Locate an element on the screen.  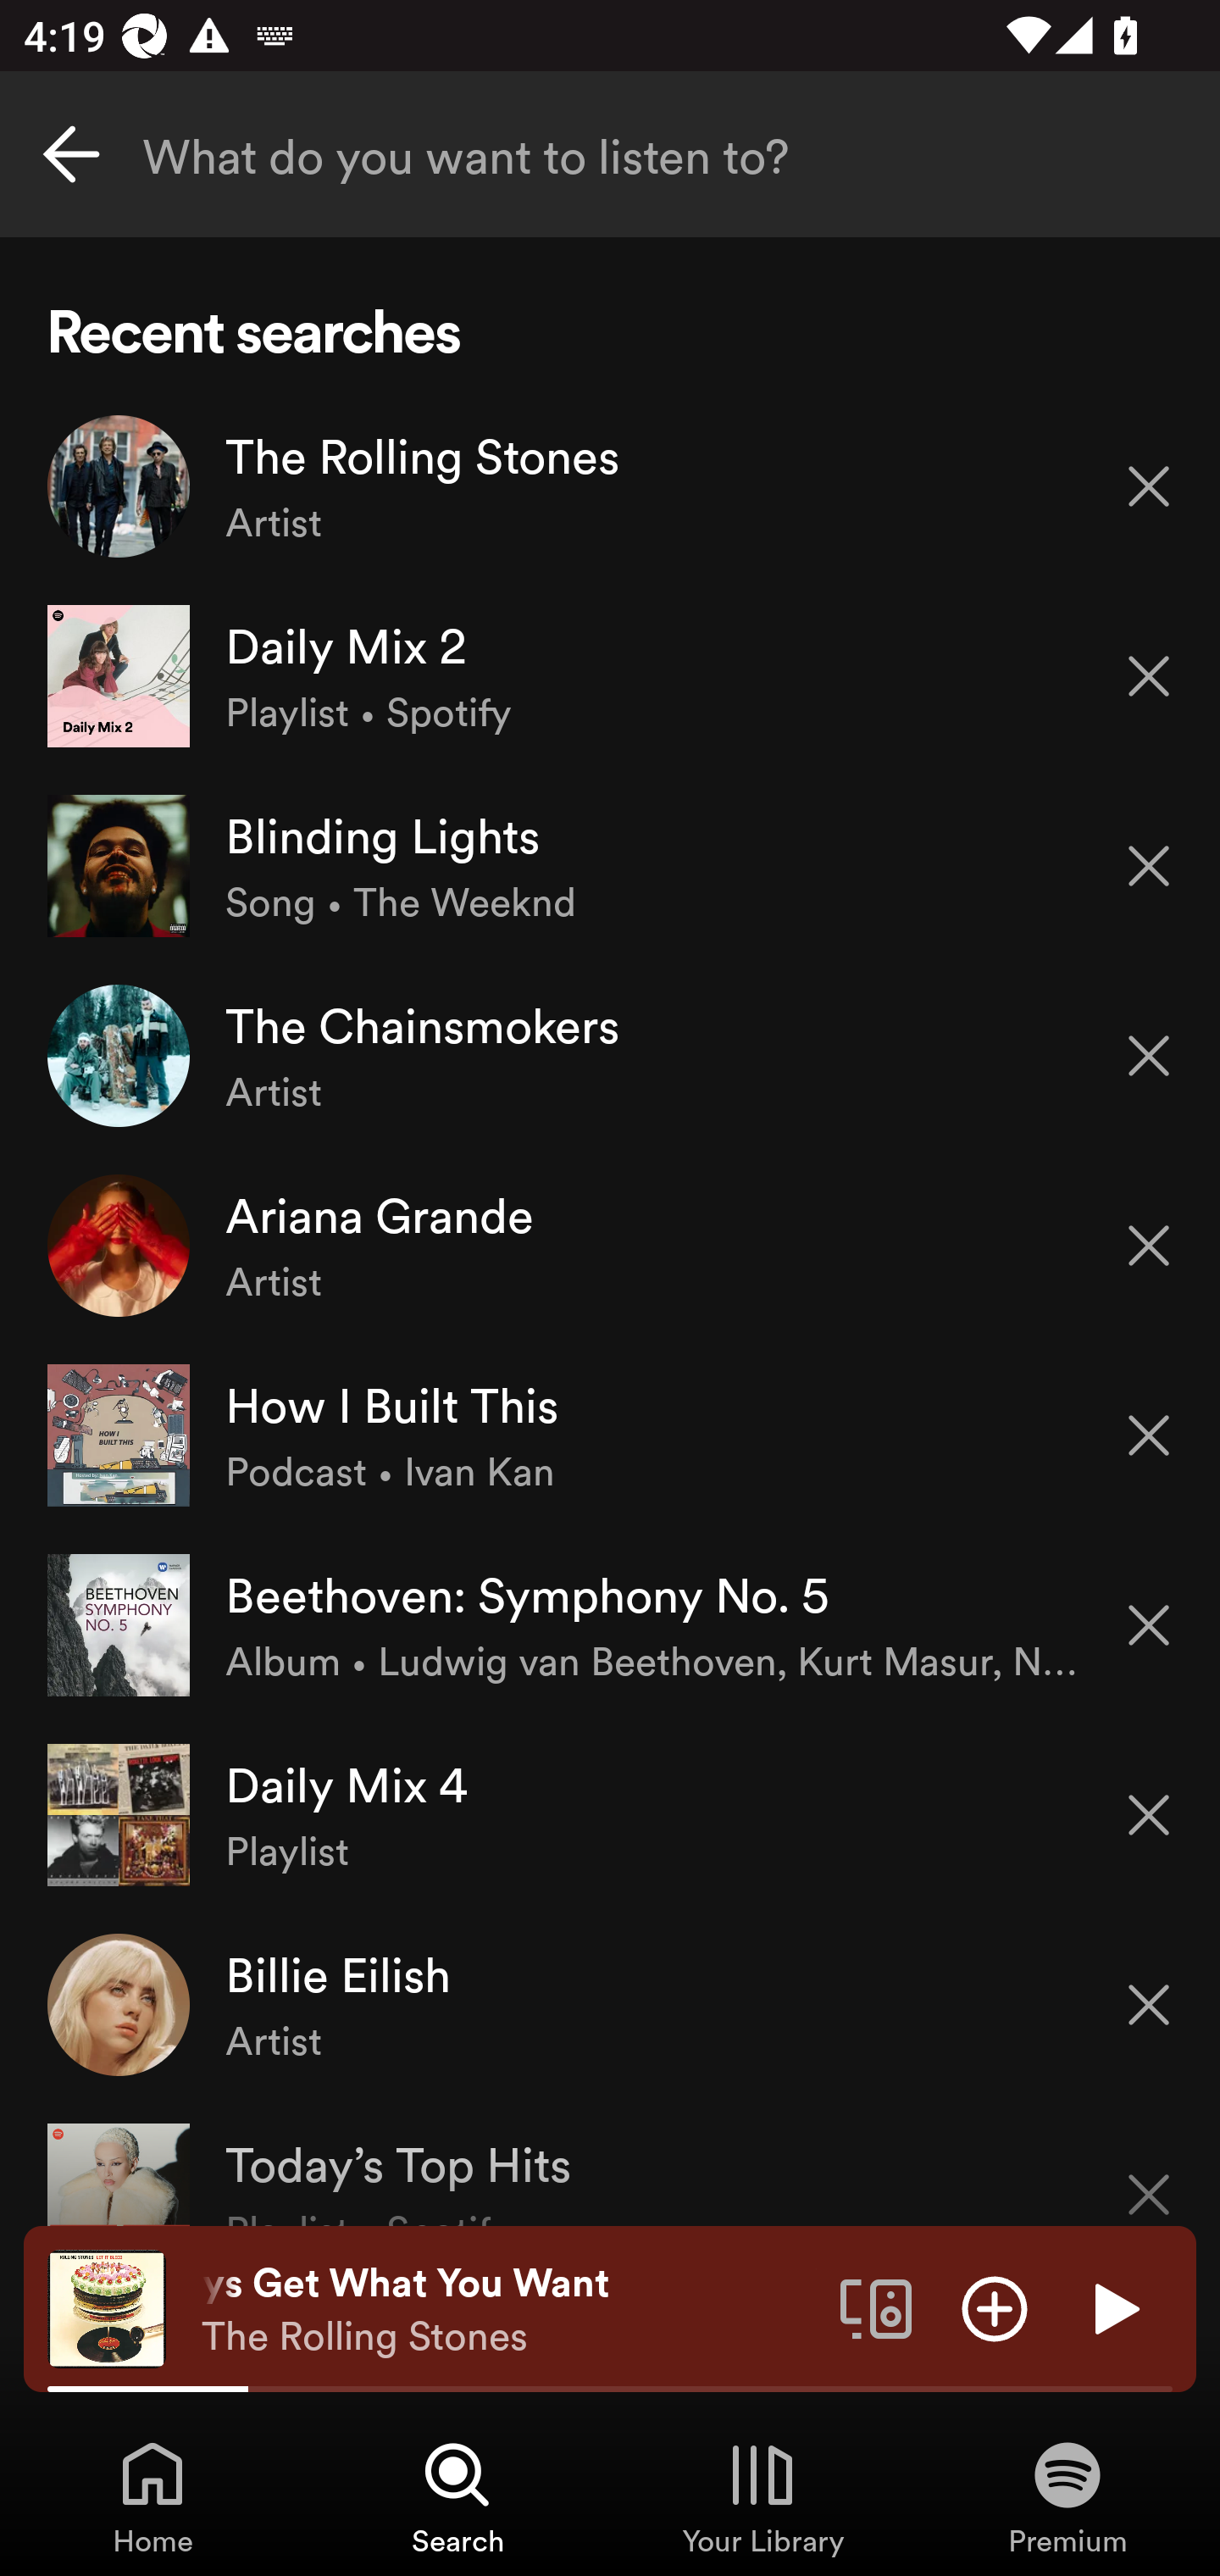
The Rolling Stones Artist Remove is located at coordinates (610, 486).